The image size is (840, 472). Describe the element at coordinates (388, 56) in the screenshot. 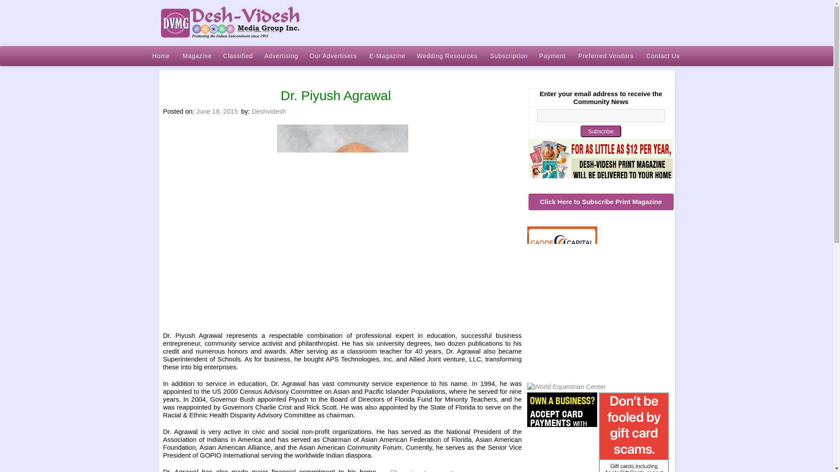

I see `E-Magazine` at that location.